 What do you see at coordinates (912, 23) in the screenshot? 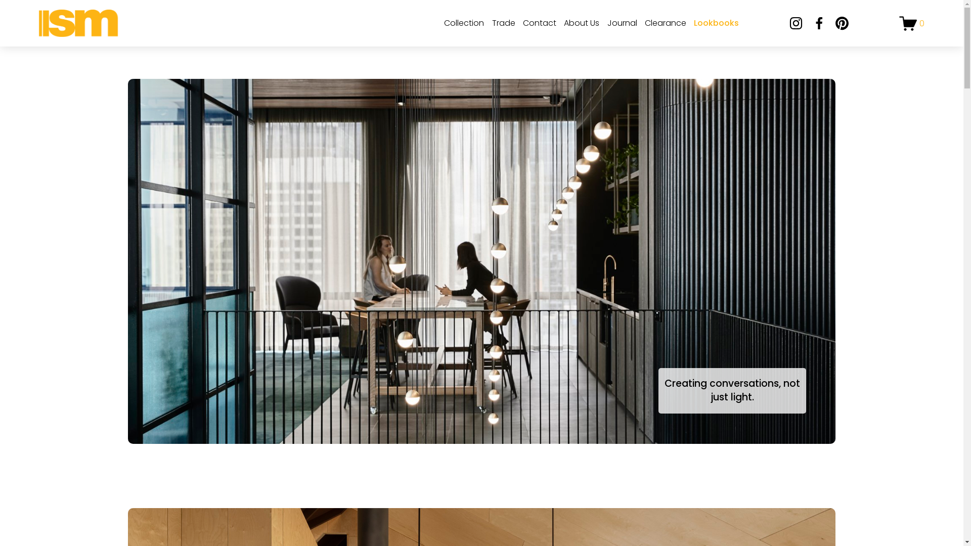
I see `0` at bounding box center [912, 23].